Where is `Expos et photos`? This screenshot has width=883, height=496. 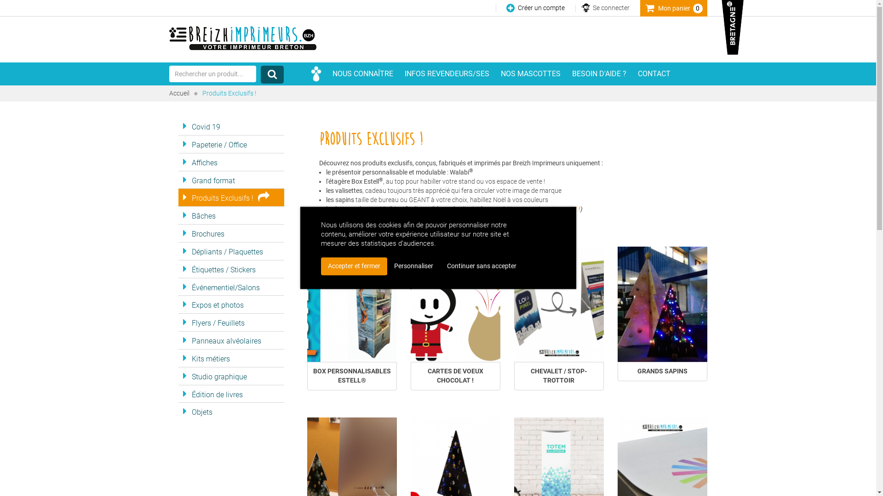 Expos et photos is located at coordinates (231, 304).